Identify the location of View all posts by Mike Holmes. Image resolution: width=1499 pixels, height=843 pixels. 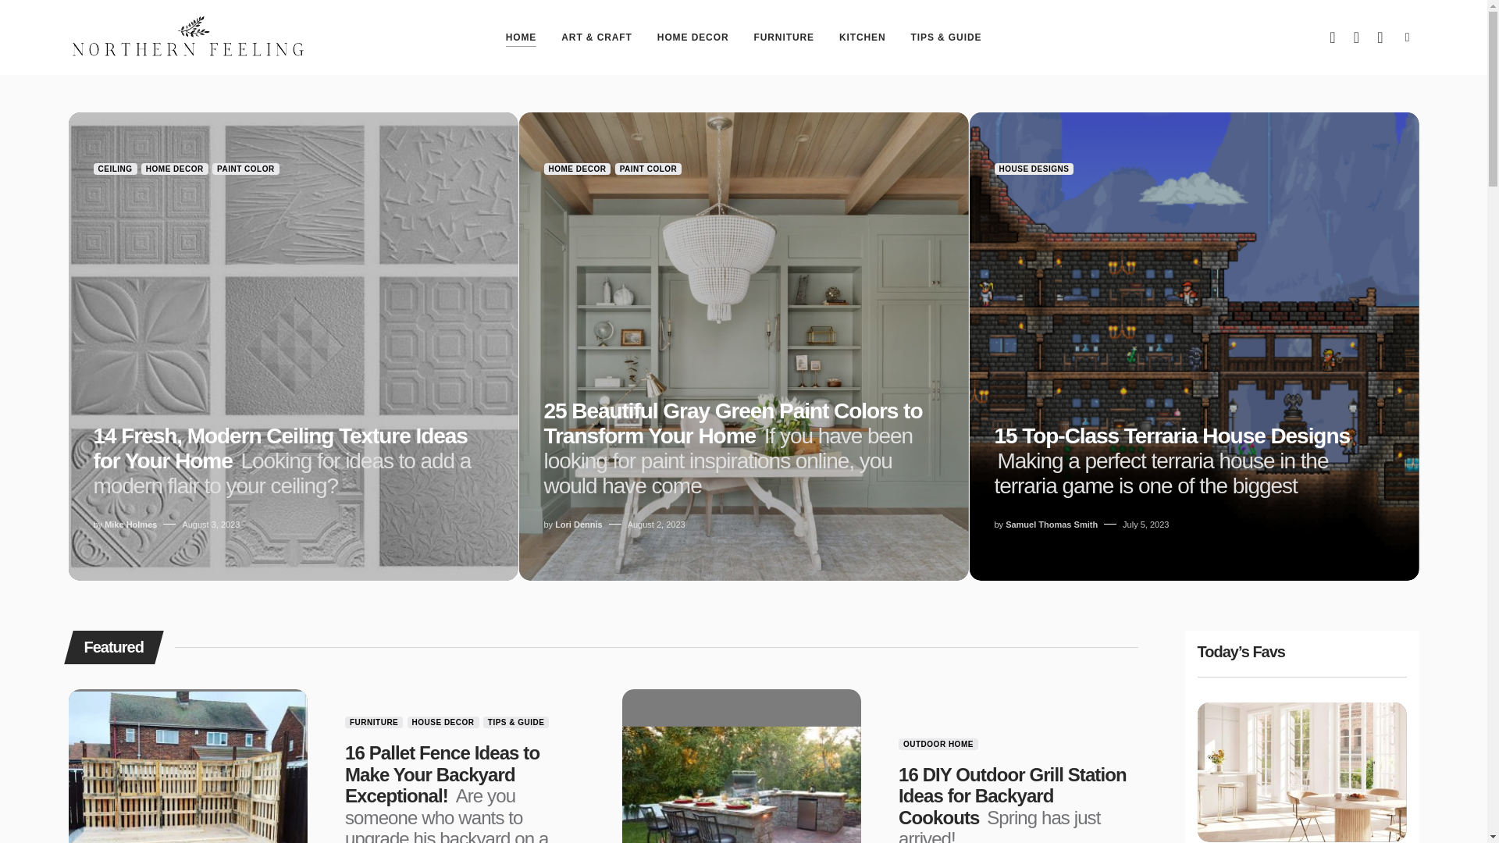
(131, 525).